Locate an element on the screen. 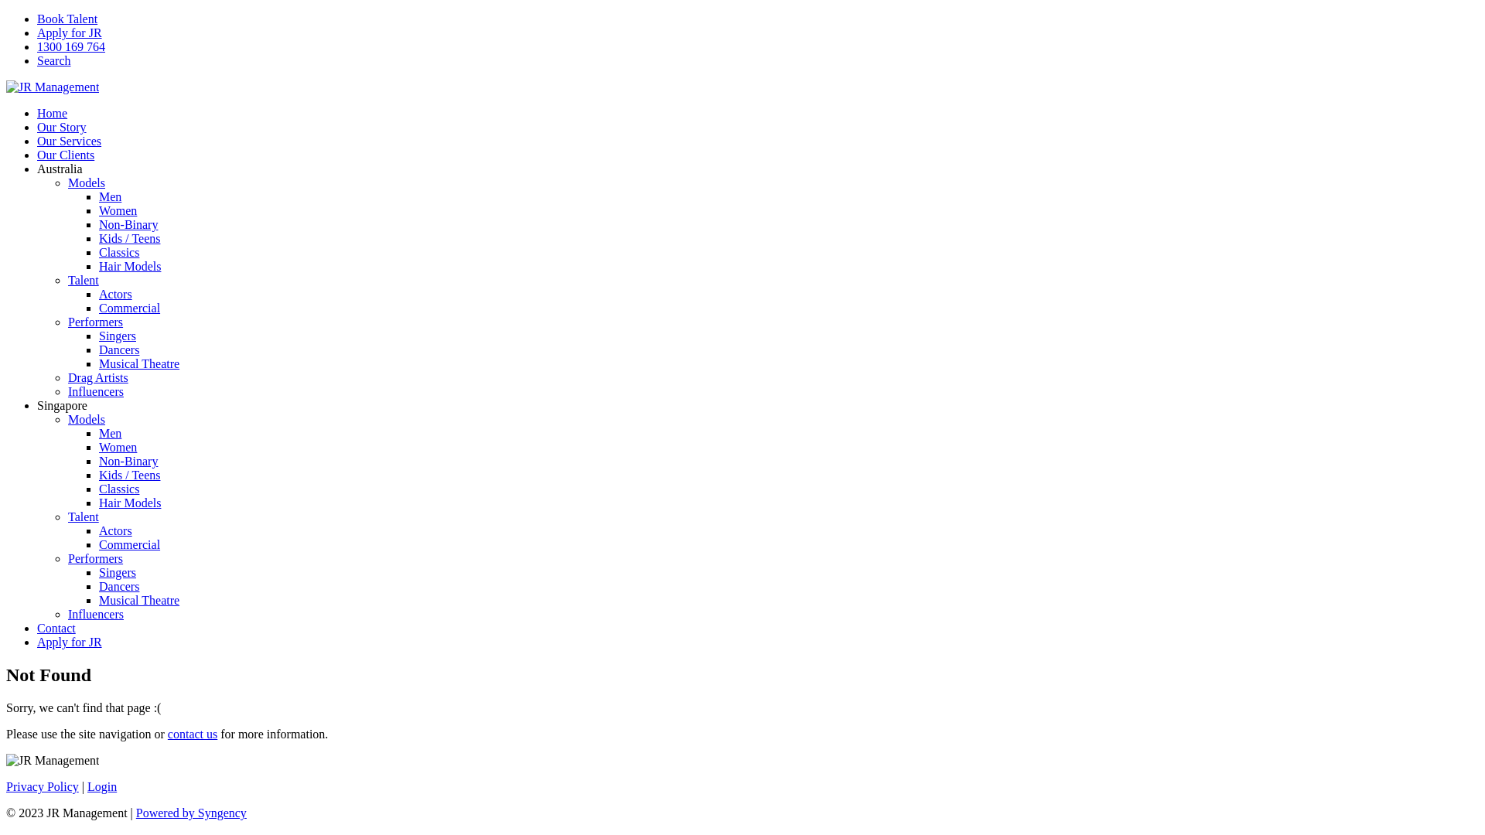 The width and height of the screenshot is (1485, 835). Commercial is located at coordinates (130, 544).